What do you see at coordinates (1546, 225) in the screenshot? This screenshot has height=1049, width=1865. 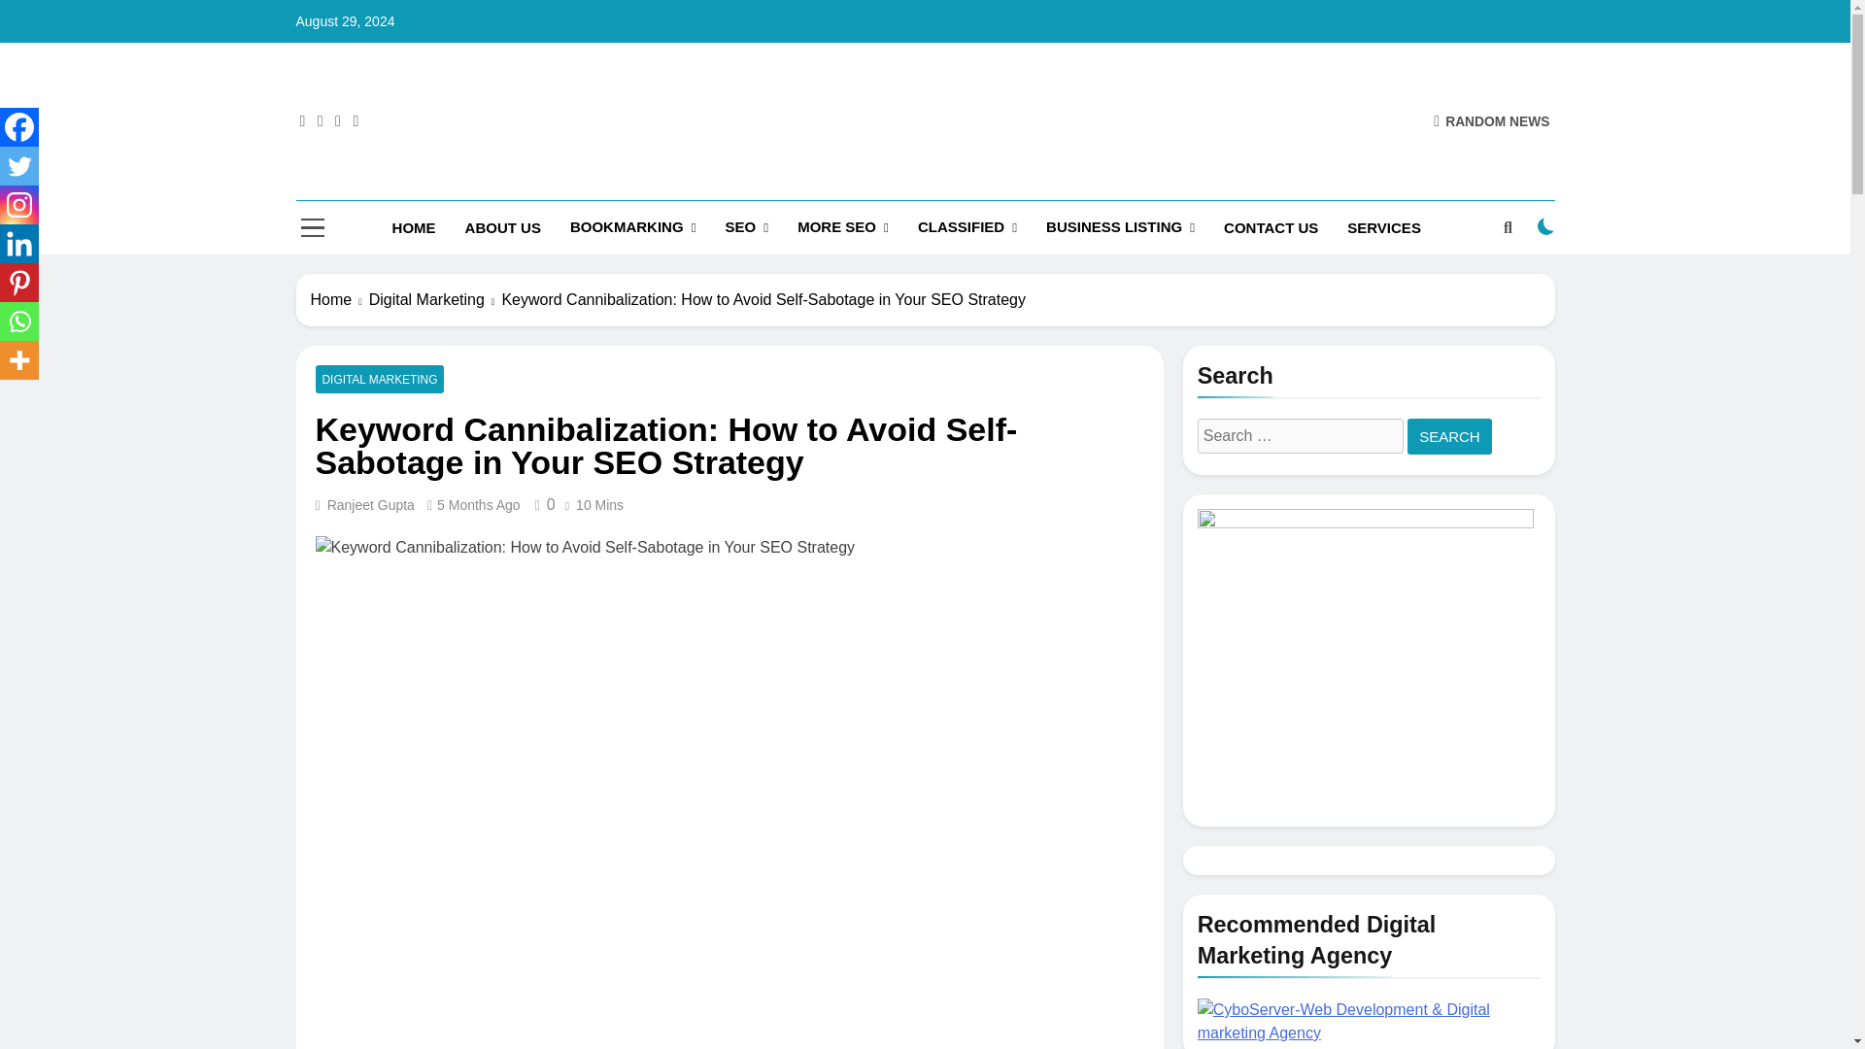 I see `on` at bounding box center [1546, 225].